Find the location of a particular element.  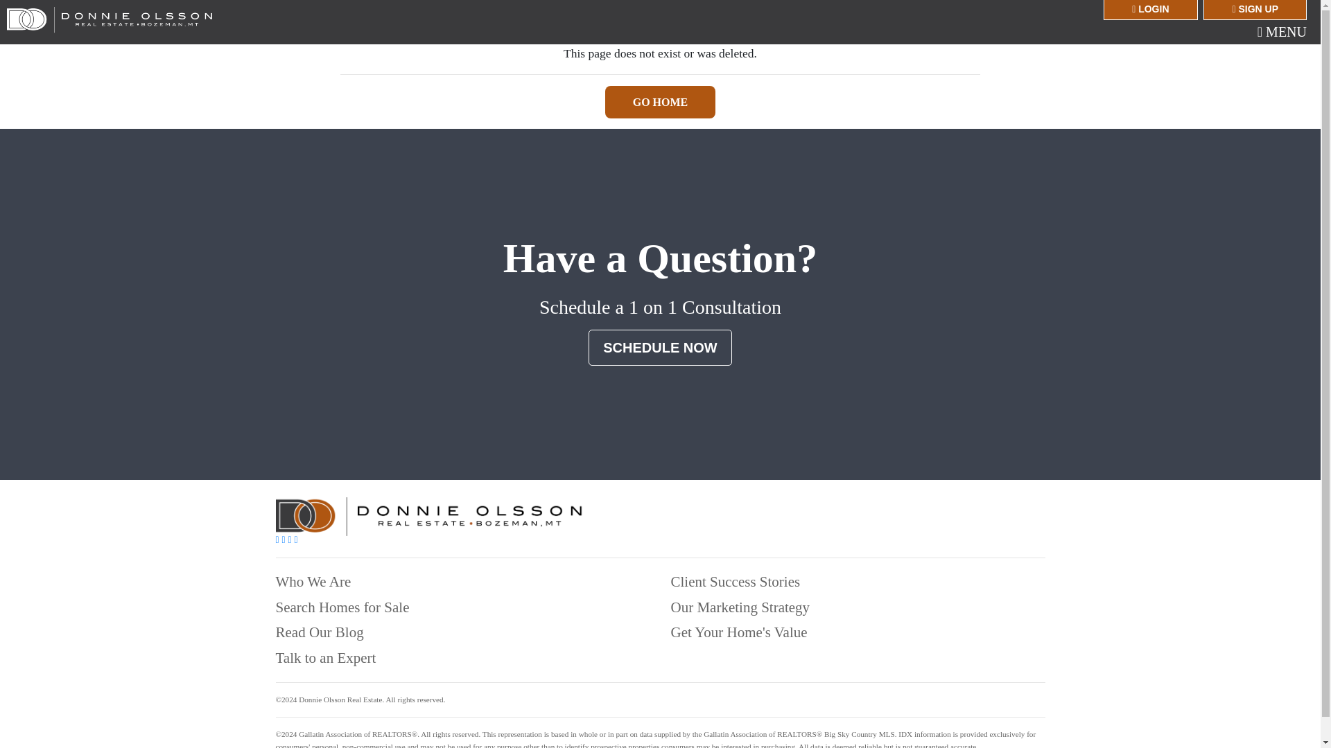

Our Marketing Strategy is located at coordinates (740, 607).